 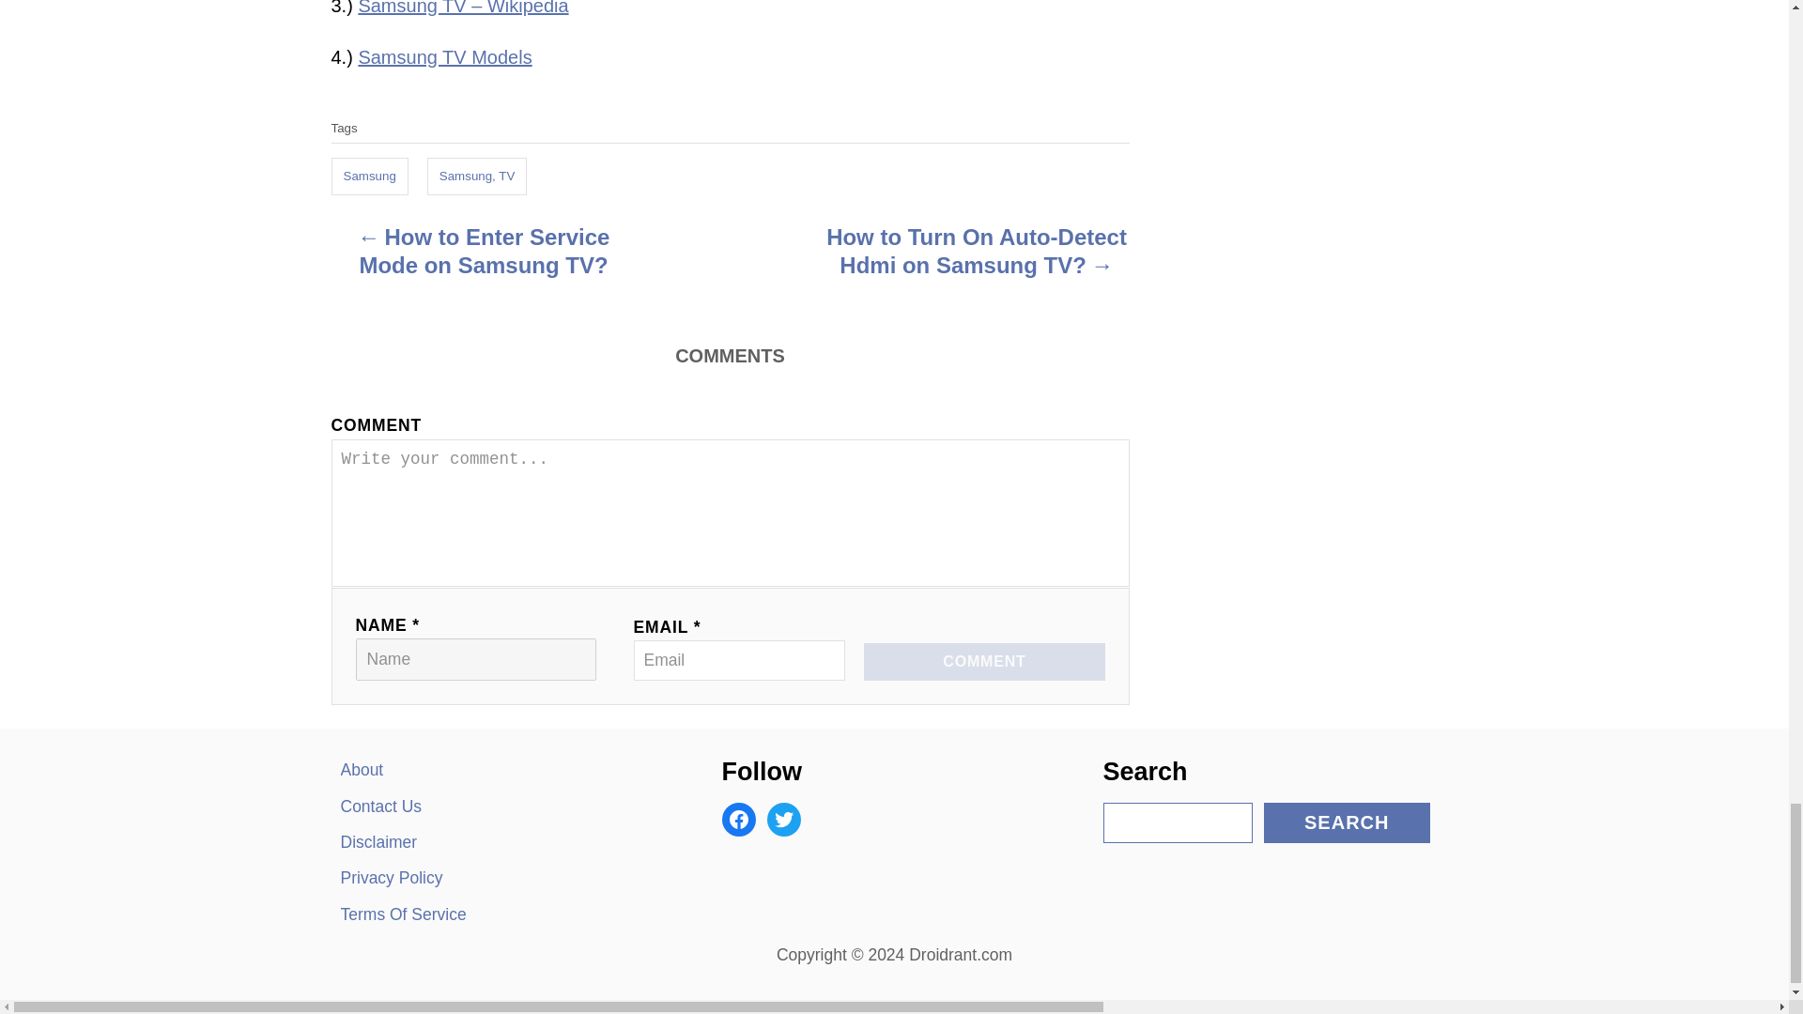 I want to click on SEARCH, so click(x=1347, y=822).